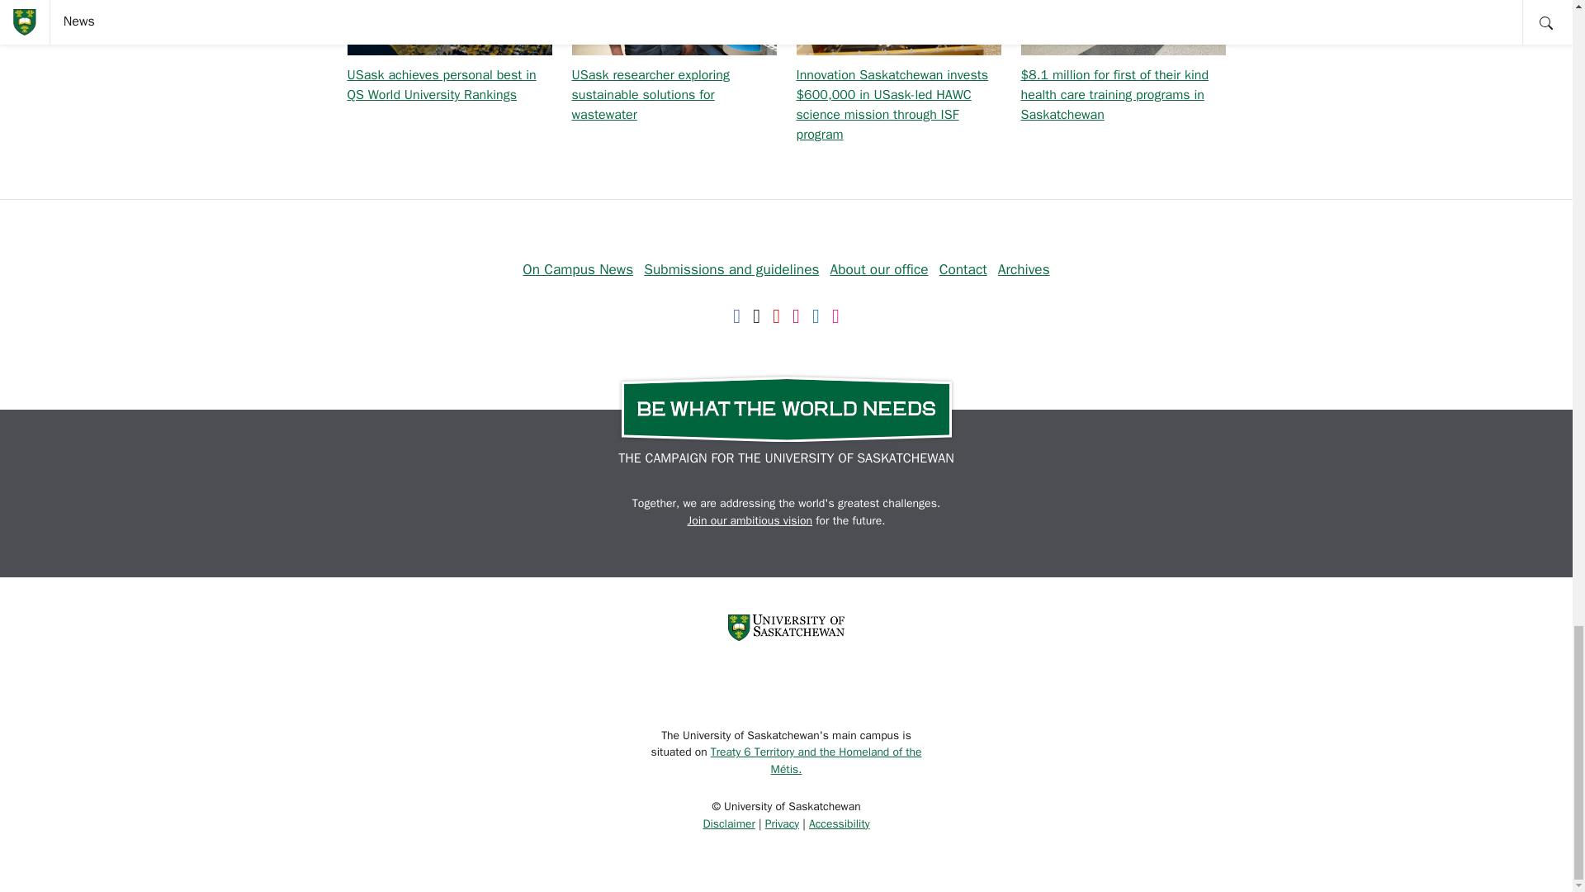 The image size is (1585, 892). What do you see at coordinates (880, 269) in the screenshot?
I see `About our office` at bounding box center [880, 269].